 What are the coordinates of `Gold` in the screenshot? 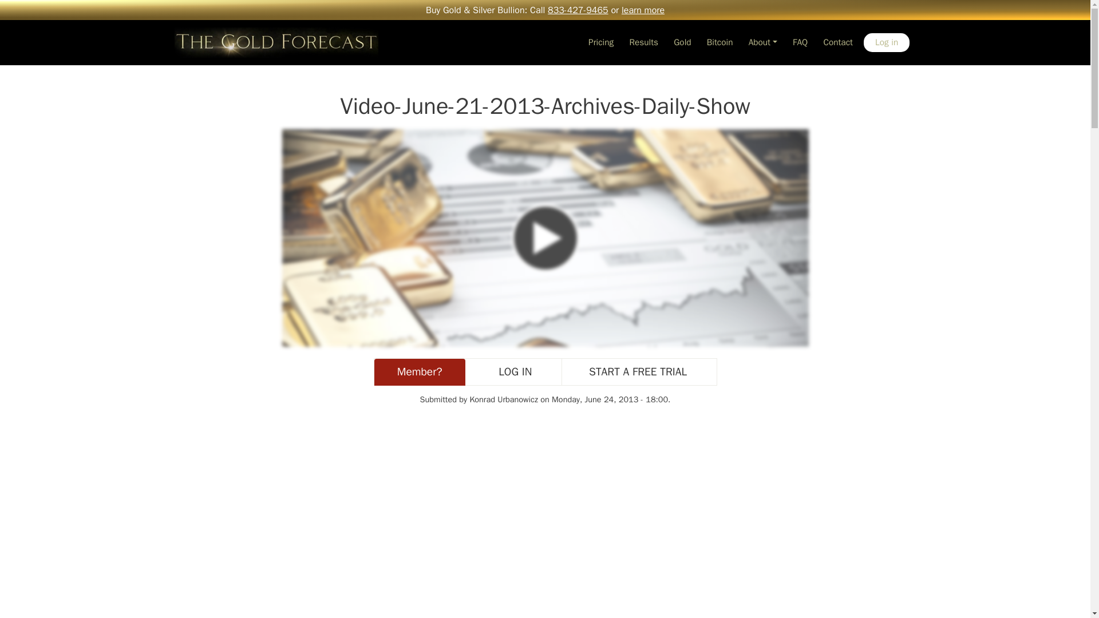 It's located at (682, 42).